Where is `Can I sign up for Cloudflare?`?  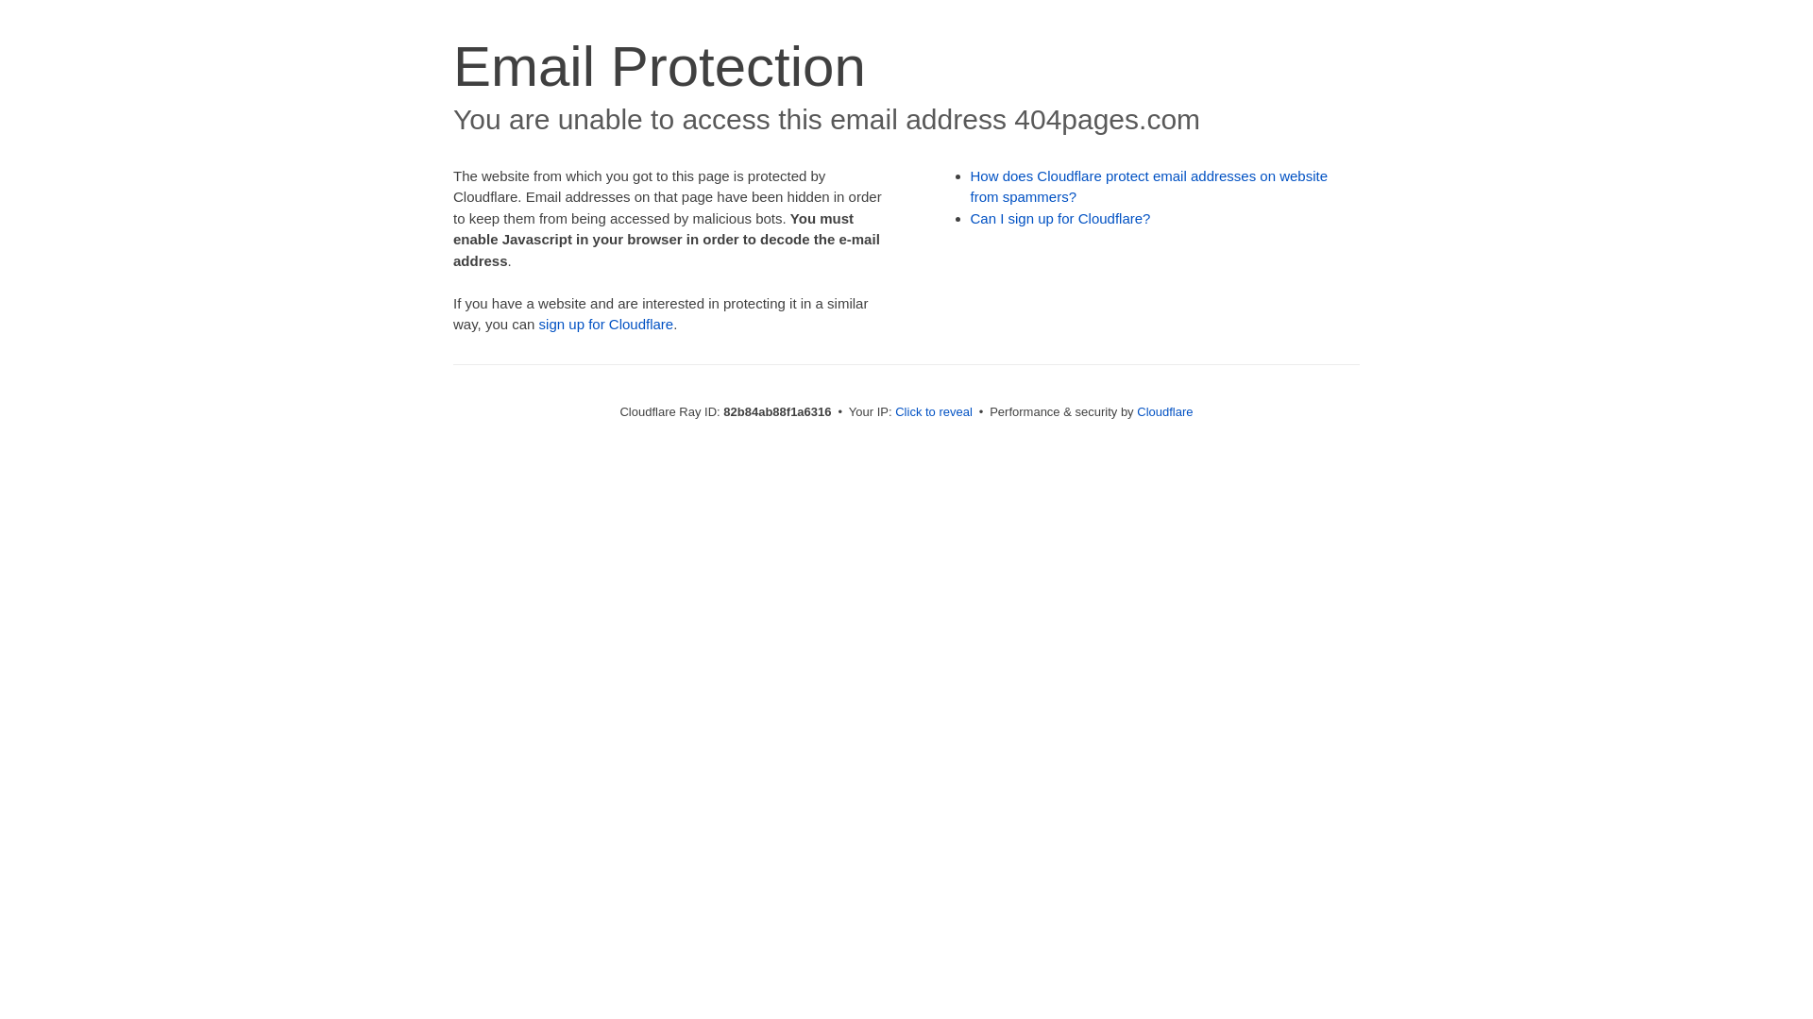 Can I sign up for Cloudflare? is located at coordinates (1061, 219).